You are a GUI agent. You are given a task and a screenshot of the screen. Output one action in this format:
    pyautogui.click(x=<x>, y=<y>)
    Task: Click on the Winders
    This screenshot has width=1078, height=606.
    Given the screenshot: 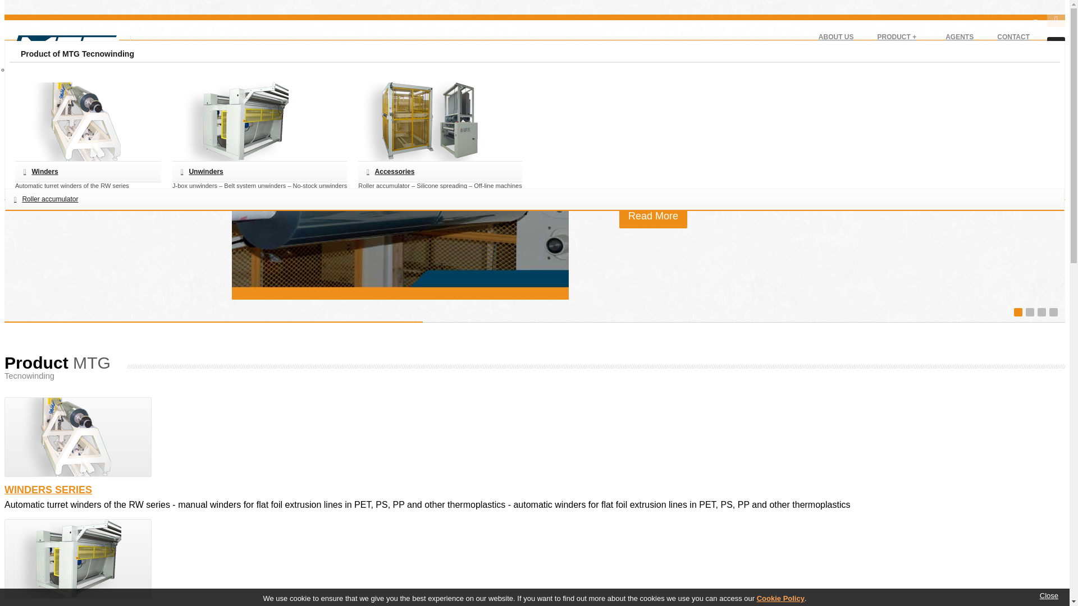 What is the action you would take?
    pyautogui.click(x=88, y=172)
    